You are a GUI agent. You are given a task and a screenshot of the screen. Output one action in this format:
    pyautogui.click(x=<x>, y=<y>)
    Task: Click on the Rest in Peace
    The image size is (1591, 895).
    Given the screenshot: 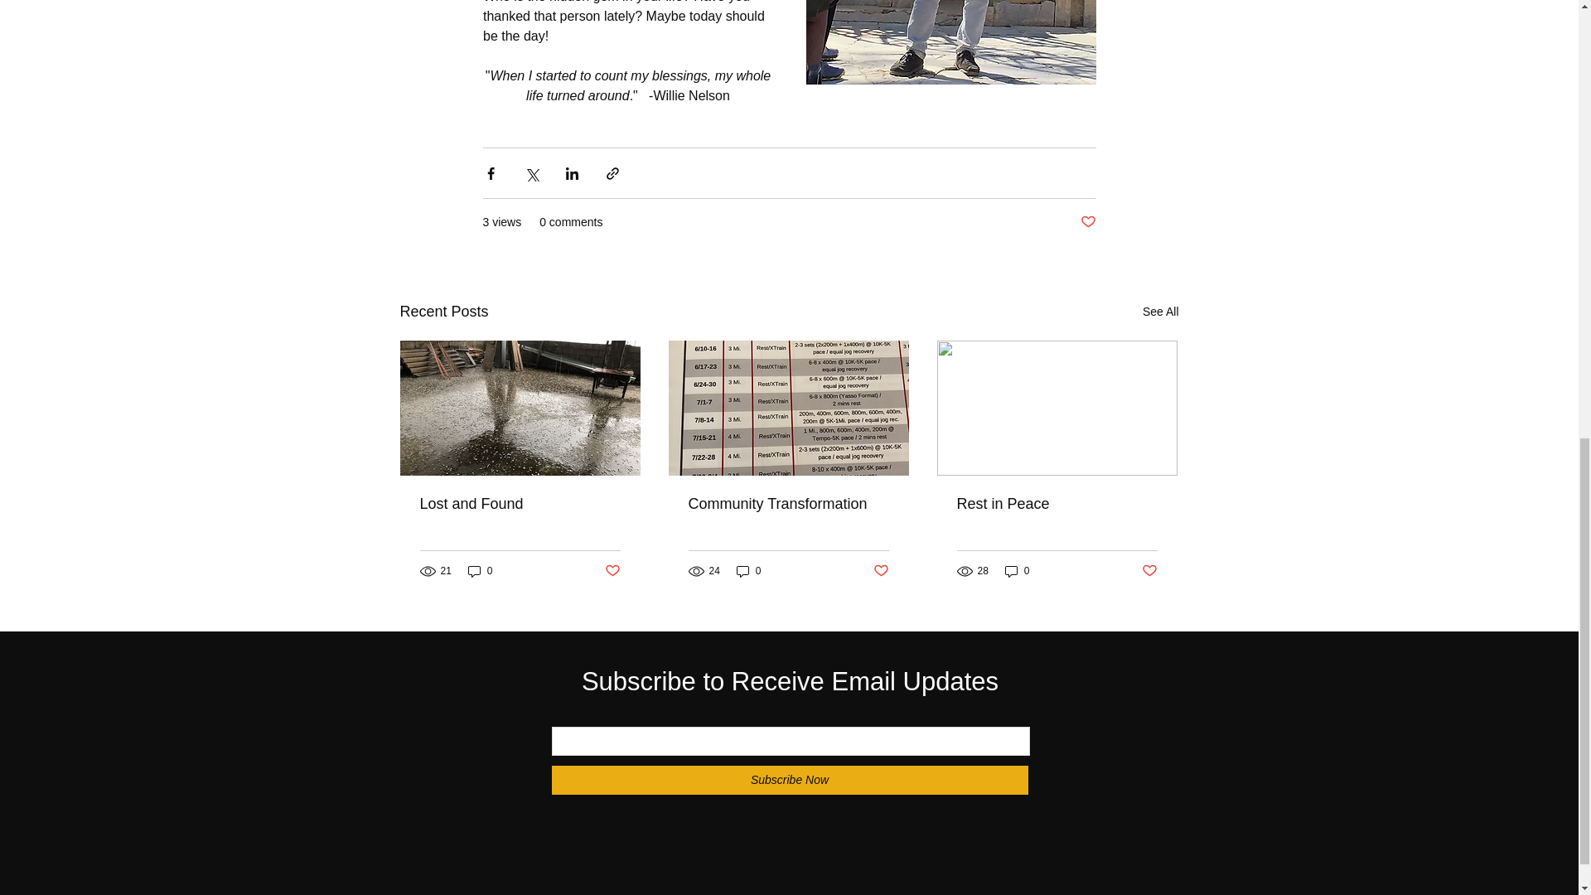 What is the action you would take?
    pyautogui.click(x=1056, y=504)
    